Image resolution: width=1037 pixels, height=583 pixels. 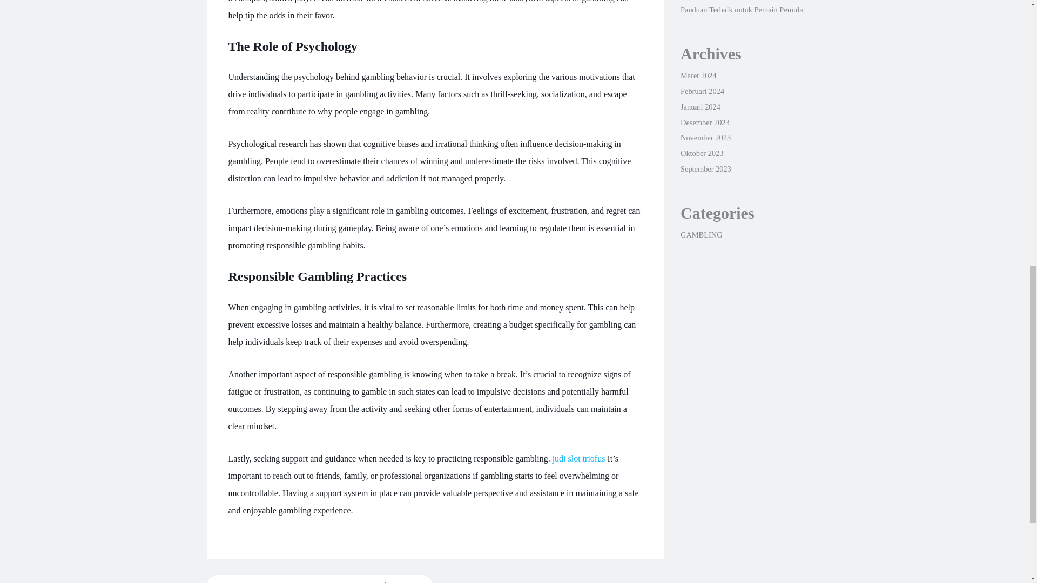 I want to click on Oktober 2023, so click(x=702, y=153).